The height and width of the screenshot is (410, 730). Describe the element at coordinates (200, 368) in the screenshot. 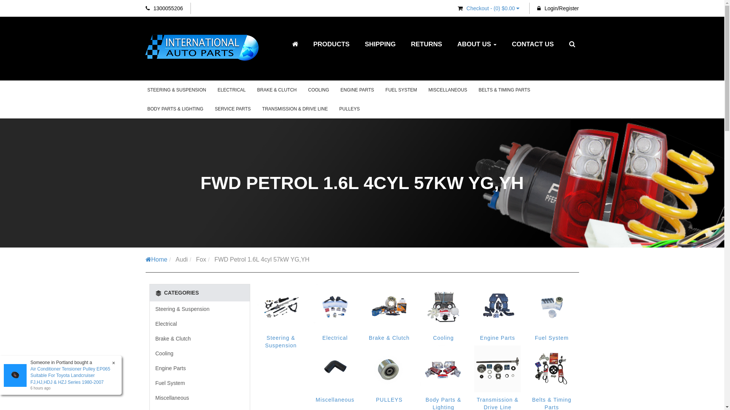

I see `Engine Parts` at that location.